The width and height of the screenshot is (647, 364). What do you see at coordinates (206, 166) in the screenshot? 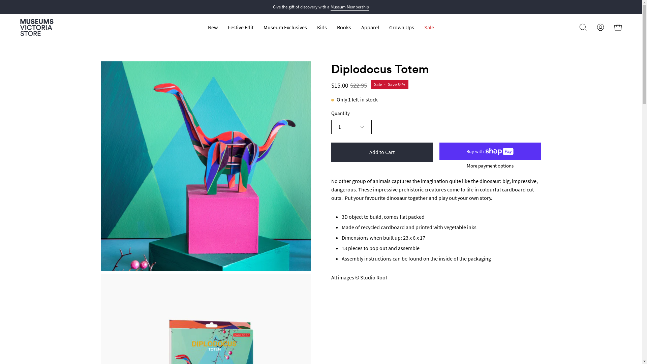
I see `Open image lightbox` at bounding box center [206, 166].